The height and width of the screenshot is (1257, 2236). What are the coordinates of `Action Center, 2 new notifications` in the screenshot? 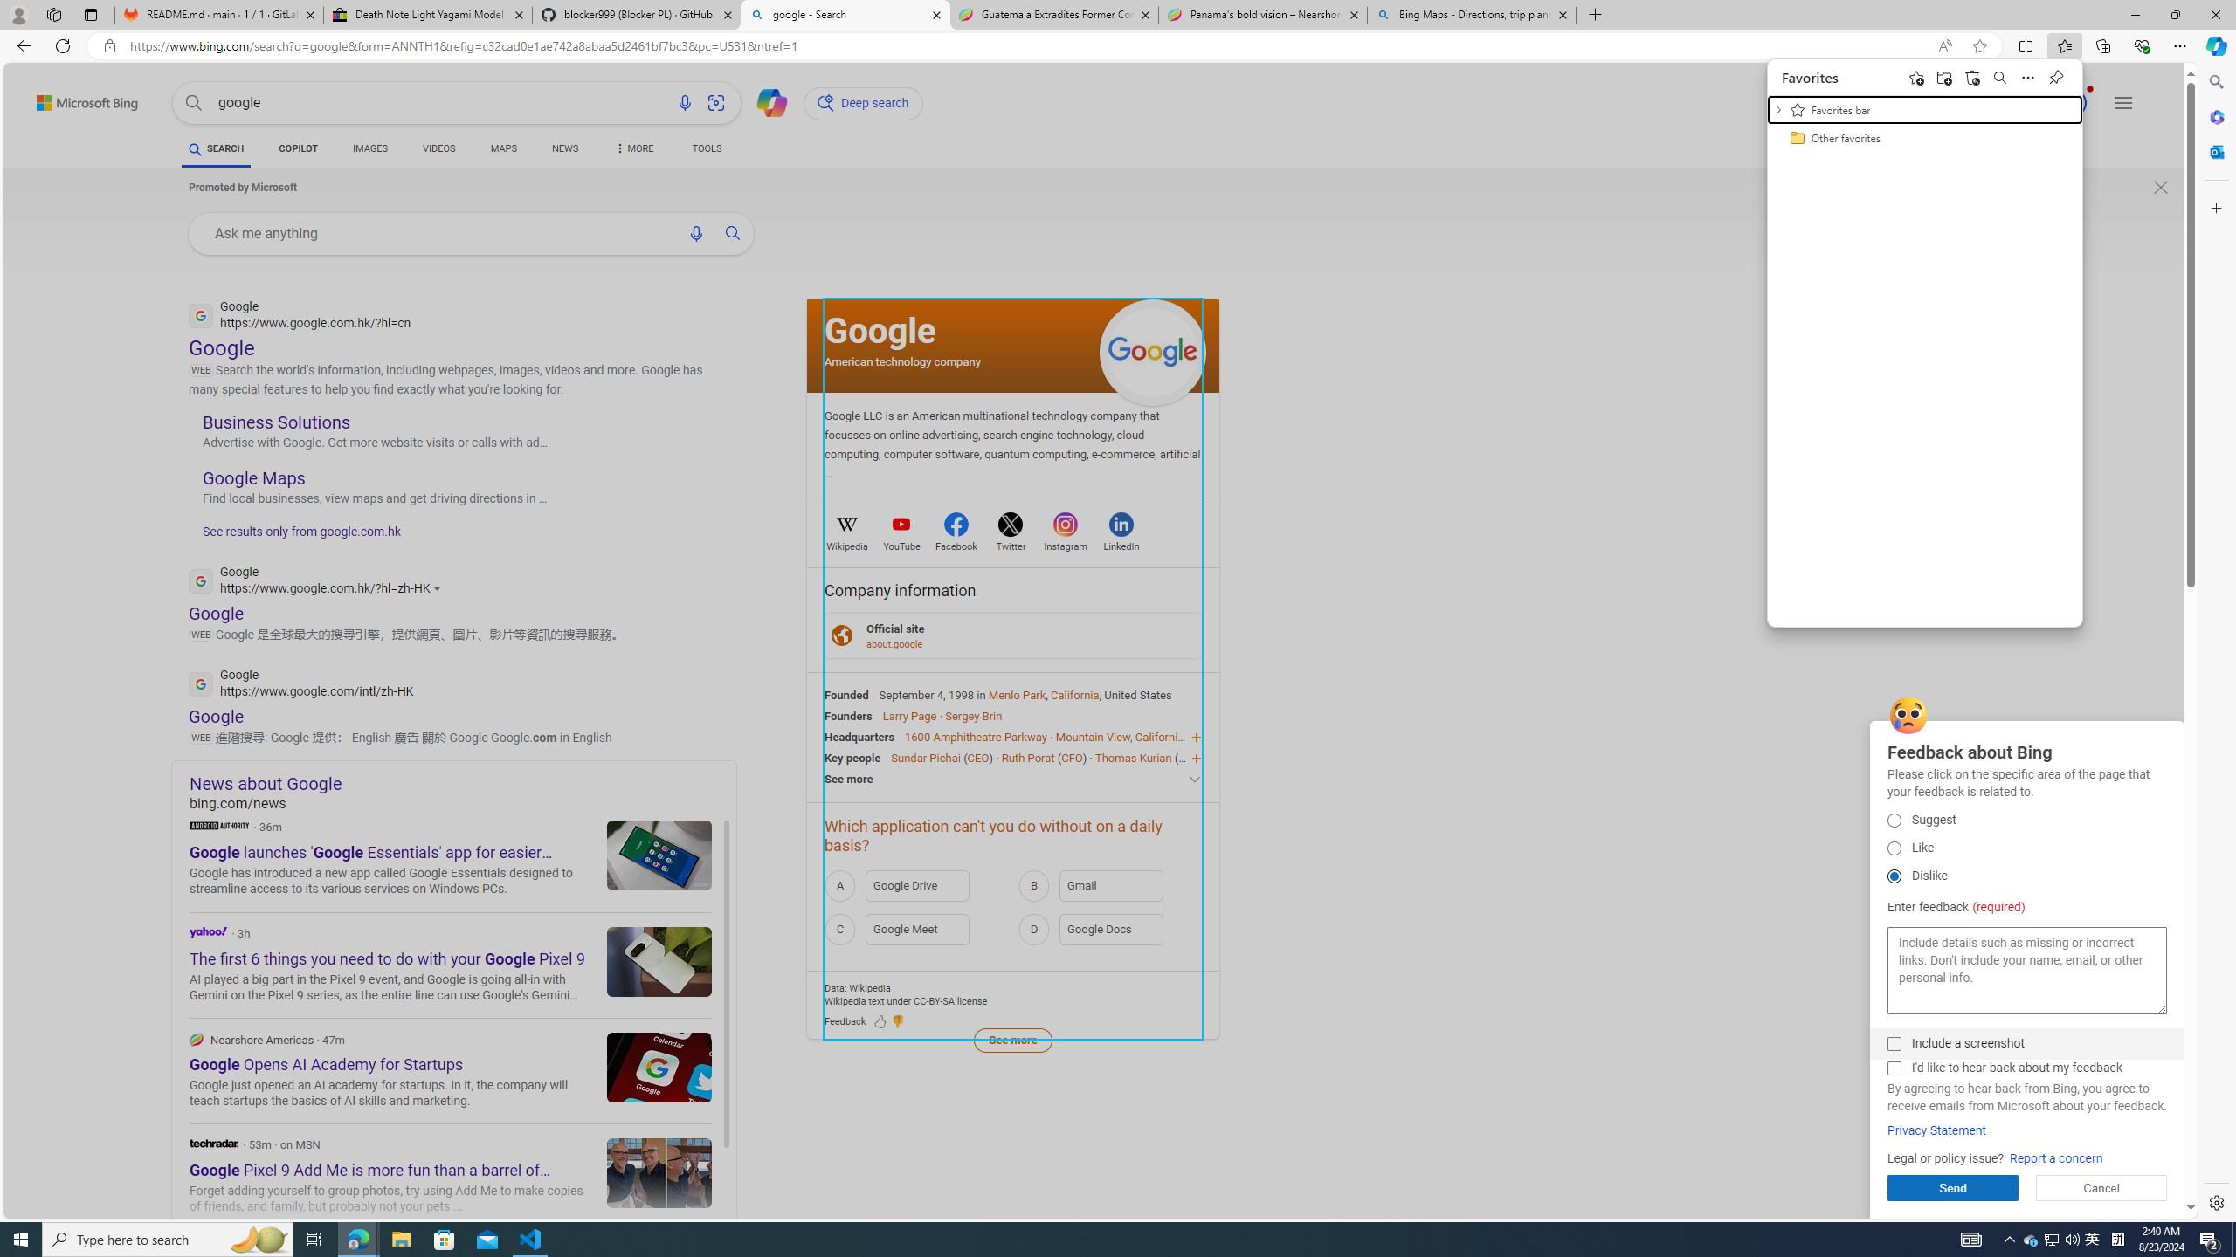 It's located at (2210, 1240).